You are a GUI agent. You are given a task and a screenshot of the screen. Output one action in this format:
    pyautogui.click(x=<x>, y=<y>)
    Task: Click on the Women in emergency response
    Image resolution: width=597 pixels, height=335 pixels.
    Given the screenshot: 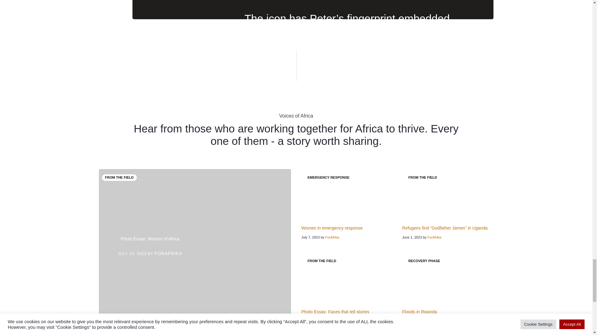 What is the action you would take?
    pyautogui.click(x=332, y=228)
    